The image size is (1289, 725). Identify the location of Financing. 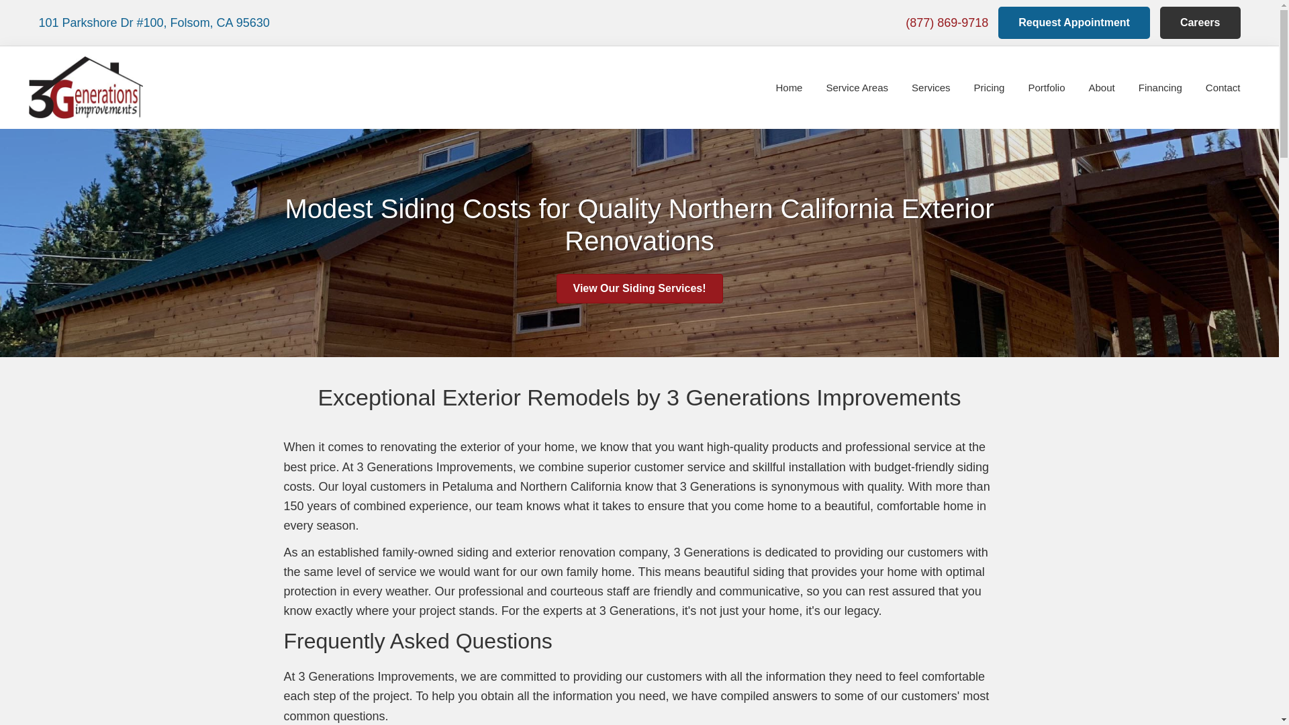
(1160, 87).